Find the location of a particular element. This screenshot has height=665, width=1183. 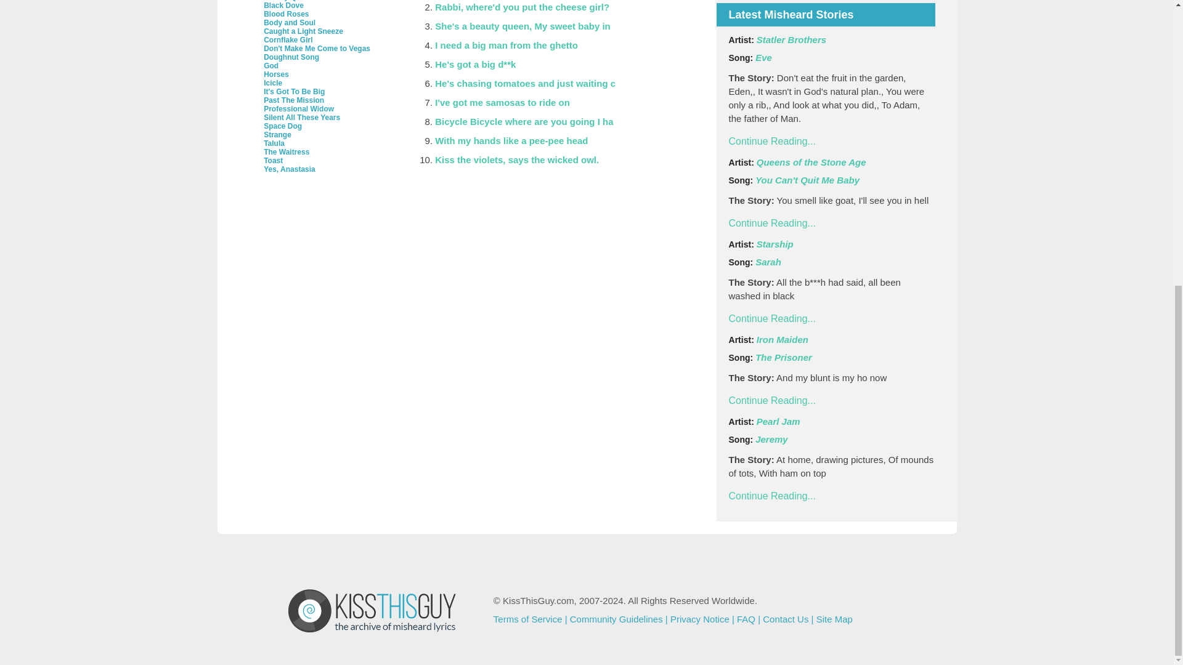

See misheard lyrics of Black Dove by Tori Amos is located at coordinates (283, 6).